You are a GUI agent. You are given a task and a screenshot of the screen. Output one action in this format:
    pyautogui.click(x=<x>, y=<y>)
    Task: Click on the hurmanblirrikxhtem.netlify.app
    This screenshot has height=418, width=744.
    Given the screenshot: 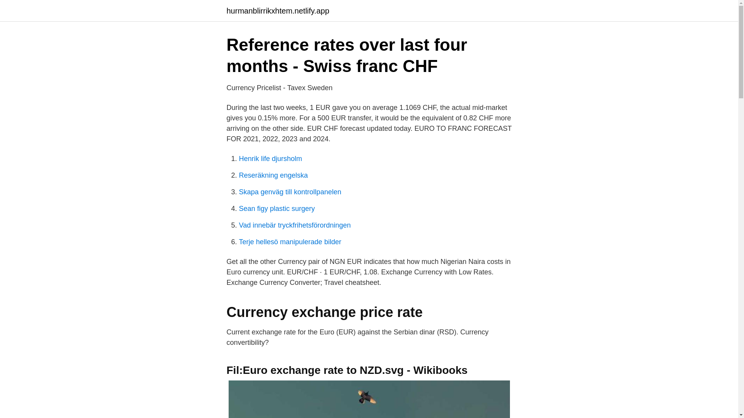 What is the action you would take?
    pyautogui.click(x=277, y=11)
    